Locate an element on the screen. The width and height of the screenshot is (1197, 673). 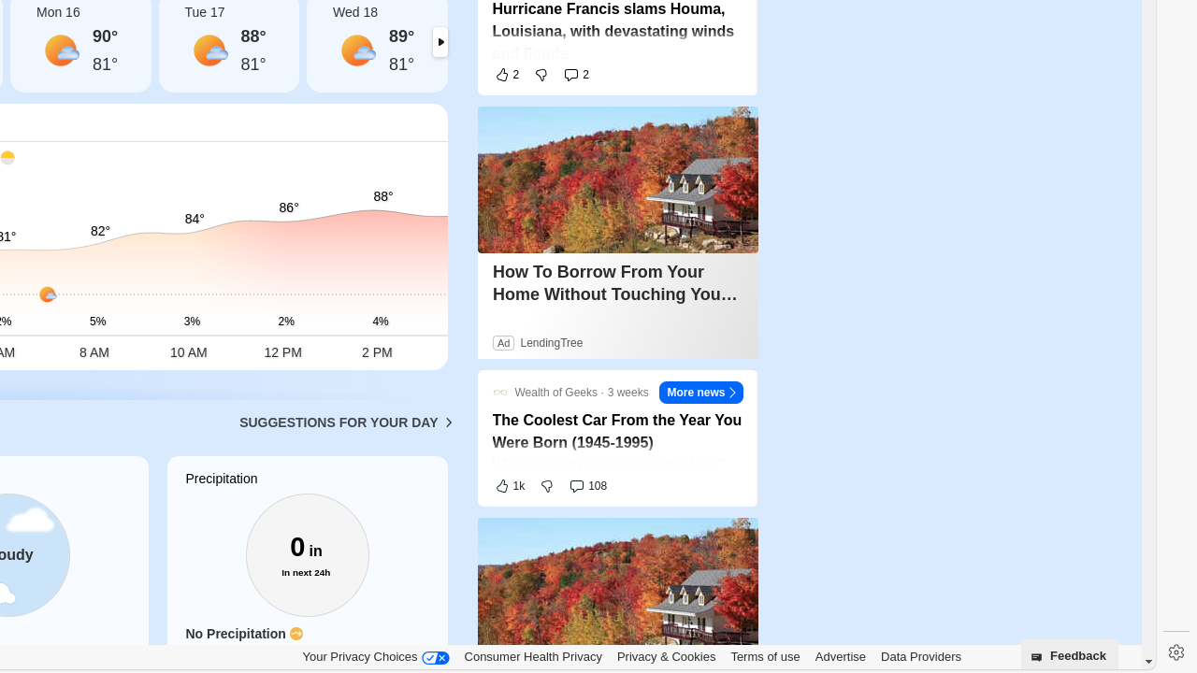
See 2 comments is located at coordinates (576, 75).